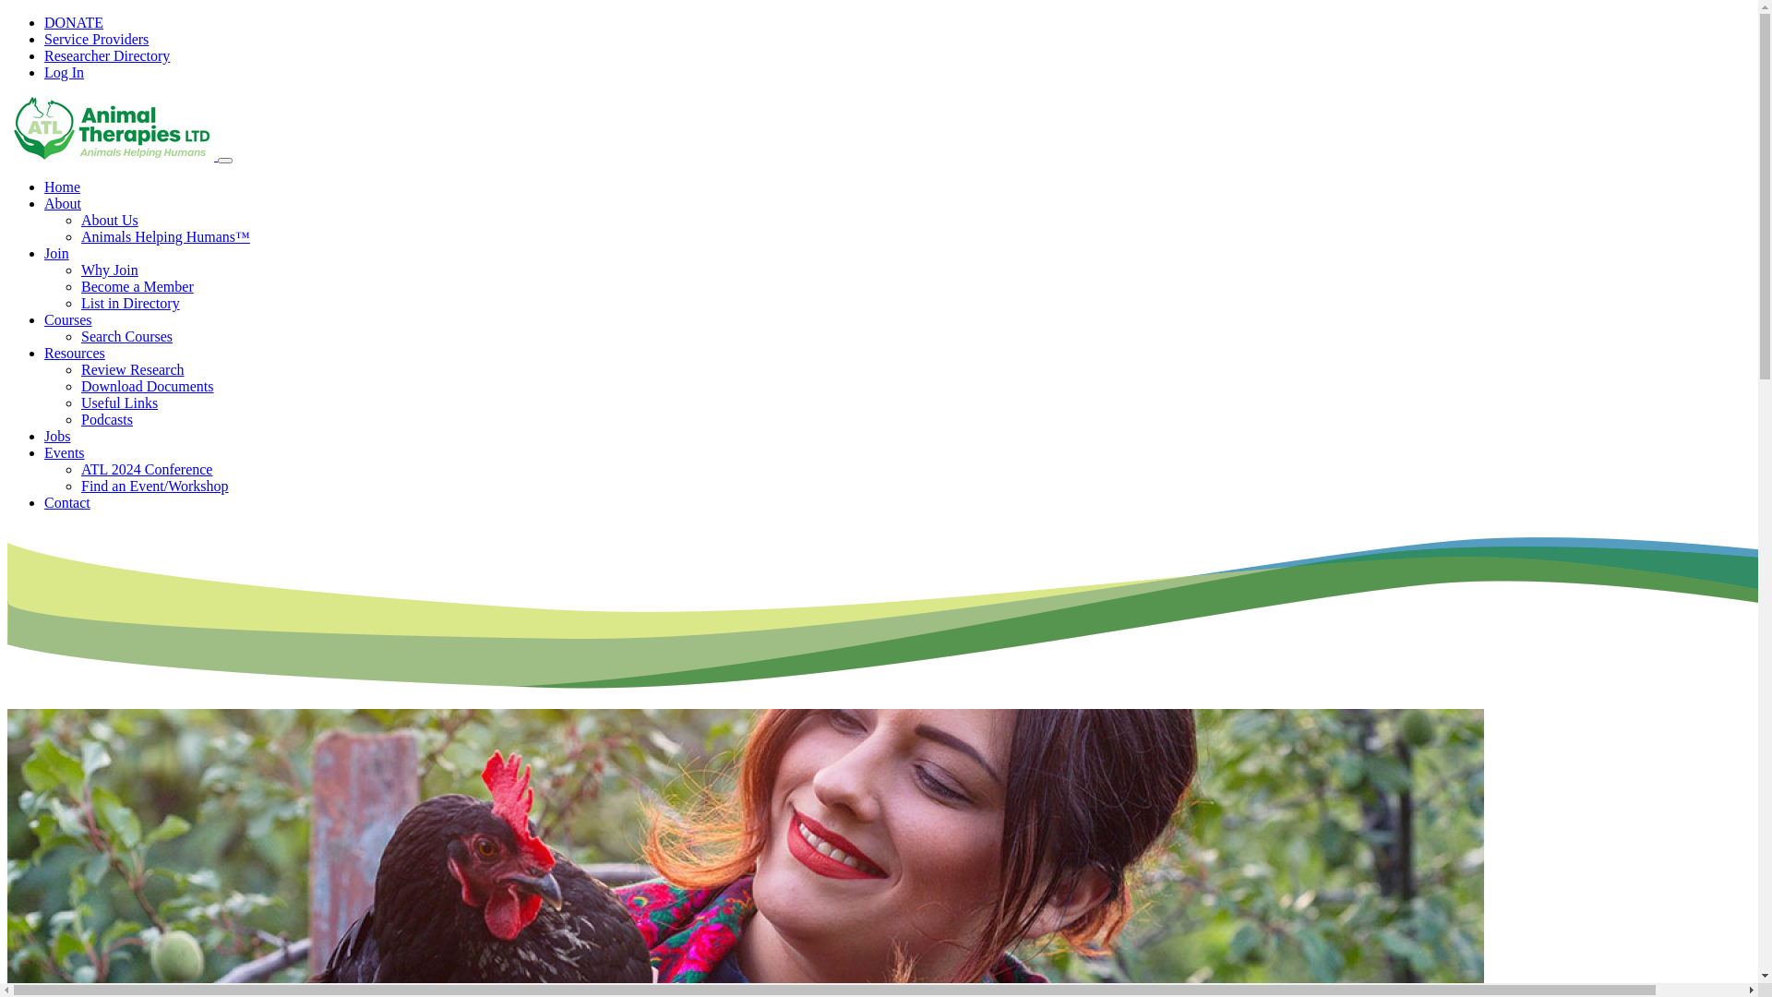 The image size is (1772, 997). What do you see at coordinates (63, 203) in the screenshot?
I see `About` at bounding box center [63, 203].